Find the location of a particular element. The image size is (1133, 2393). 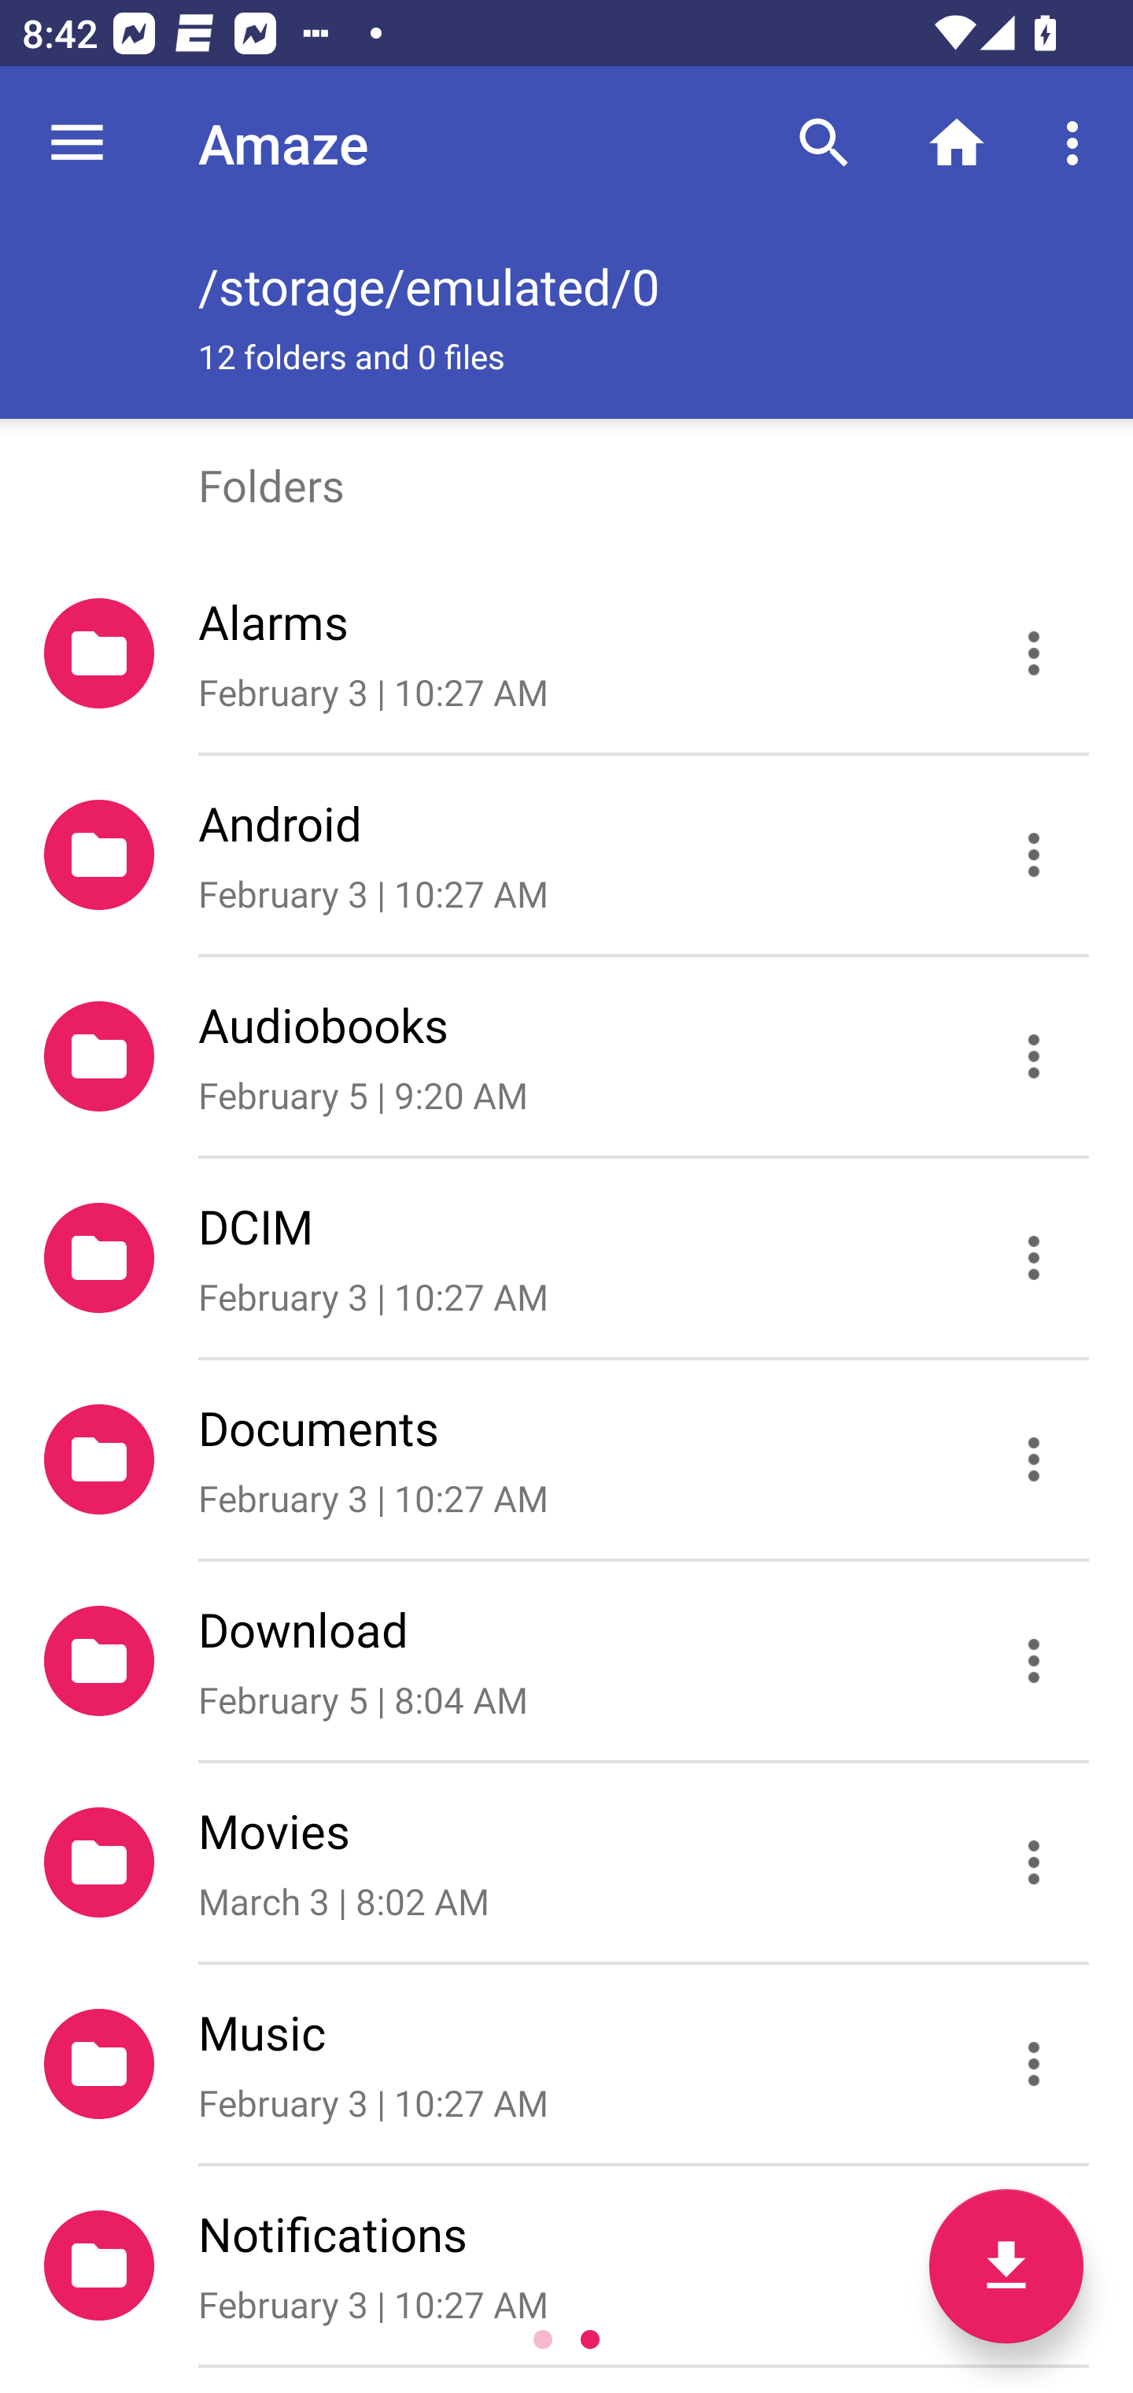

Alarms February 3 | 10:27 AM is located at coordinates (566, 653).